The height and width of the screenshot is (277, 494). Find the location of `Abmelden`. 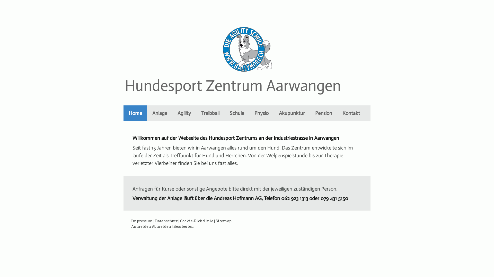

Abmelden is located at coordinates (162, 226).